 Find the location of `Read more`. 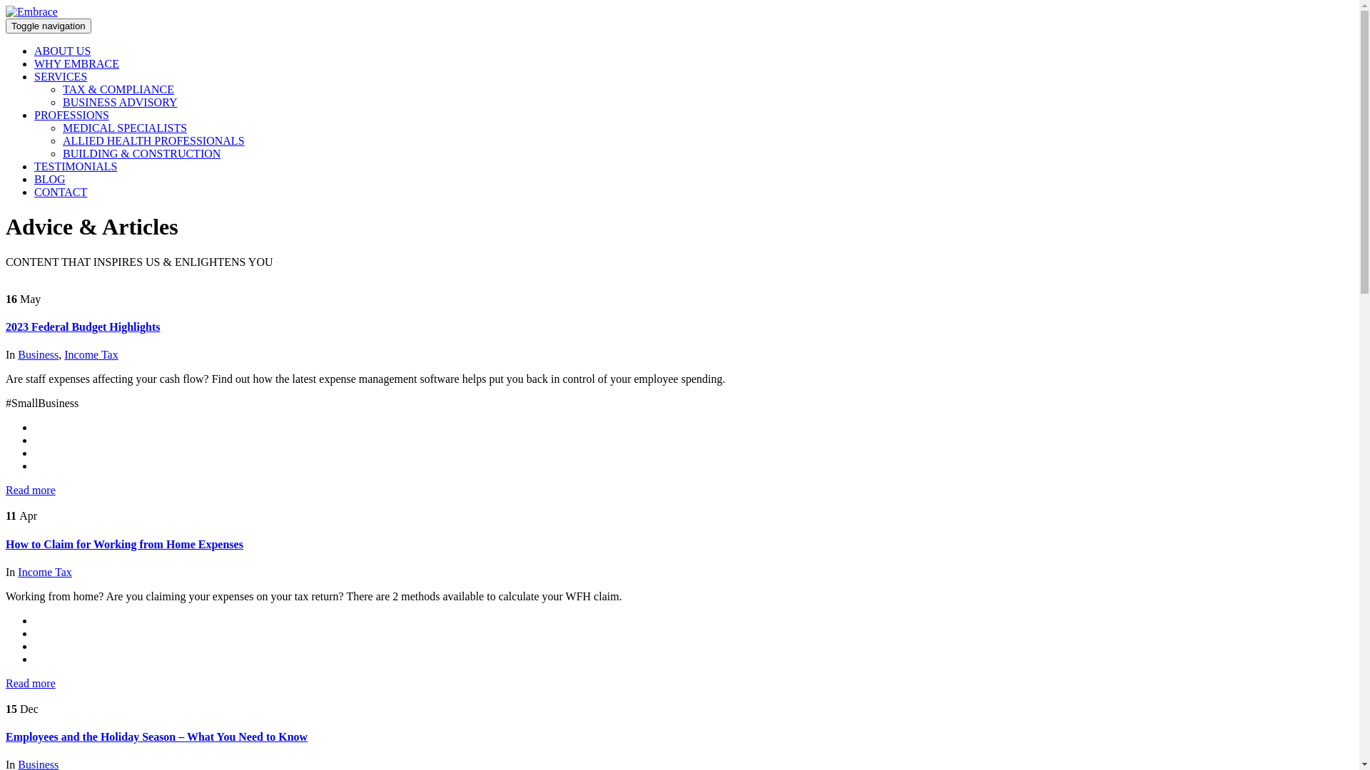

Read more is located at coordinates (31, 683).